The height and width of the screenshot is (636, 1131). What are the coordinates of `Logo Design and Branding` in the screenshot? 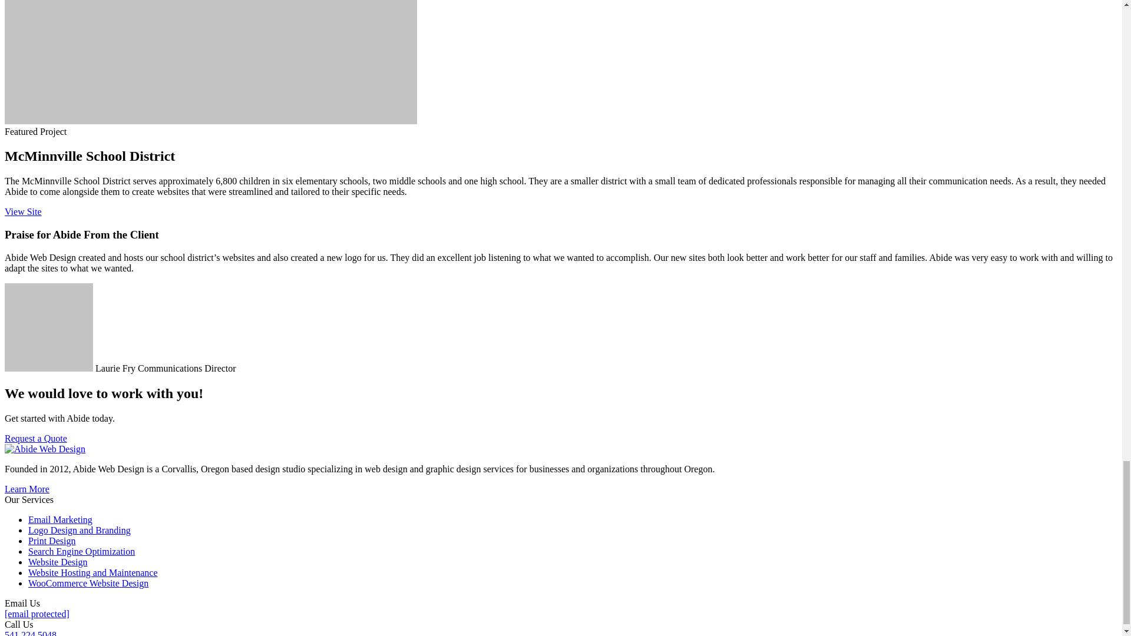 It's located at (80, 530).